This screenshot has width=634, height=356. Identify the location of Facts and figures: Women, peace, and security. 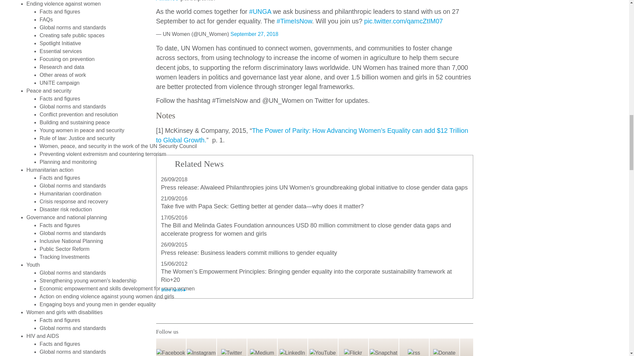
(60, 98).